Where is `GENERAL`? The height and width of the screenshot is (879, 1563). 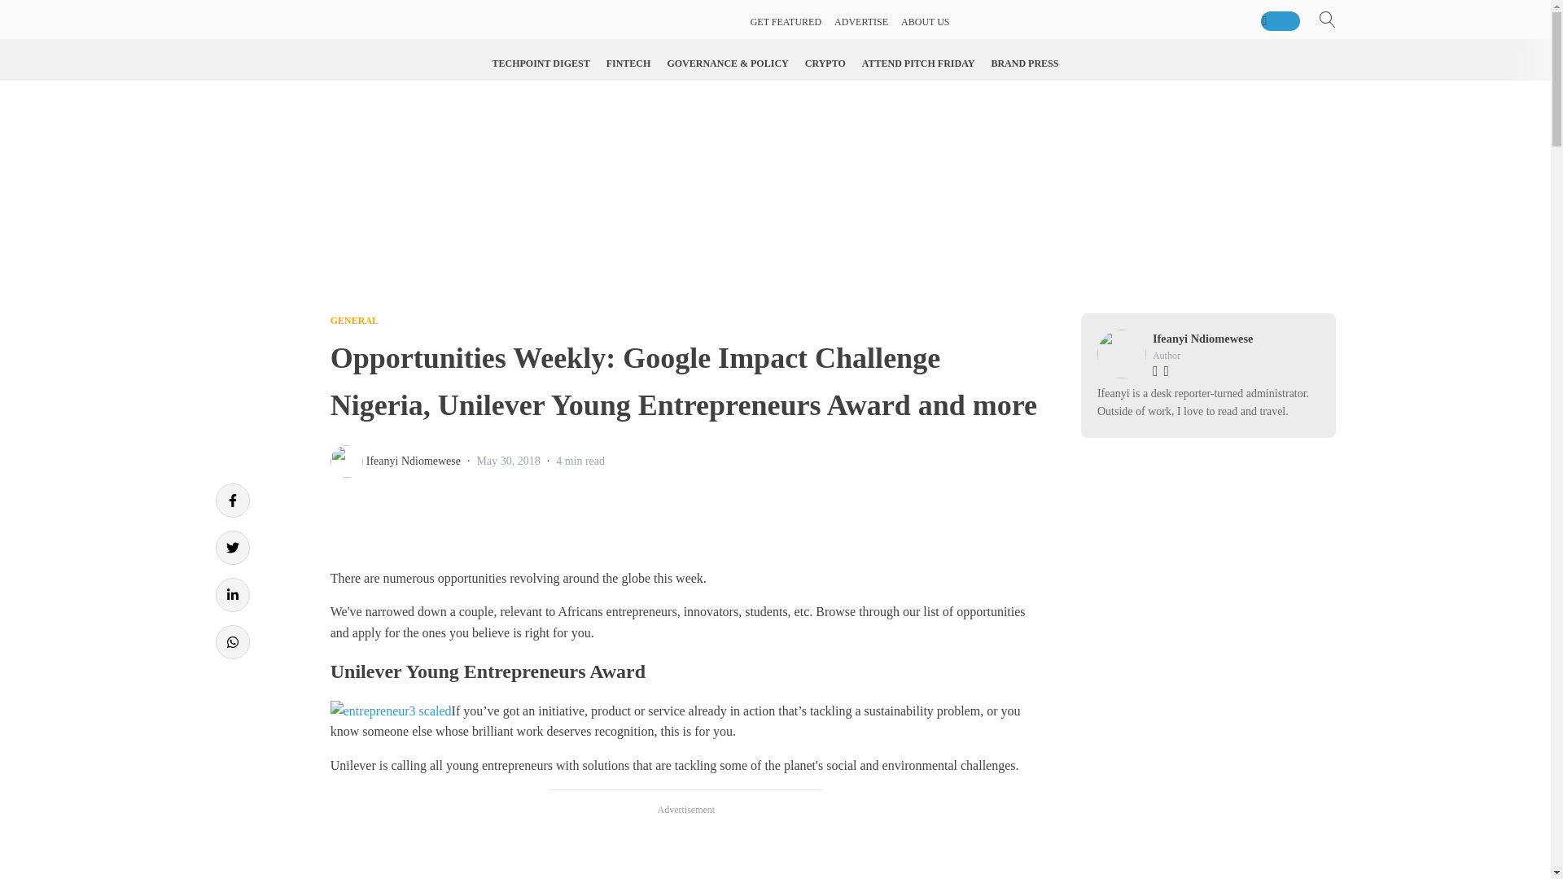
GENERAL is located at coordinates (353, 320).